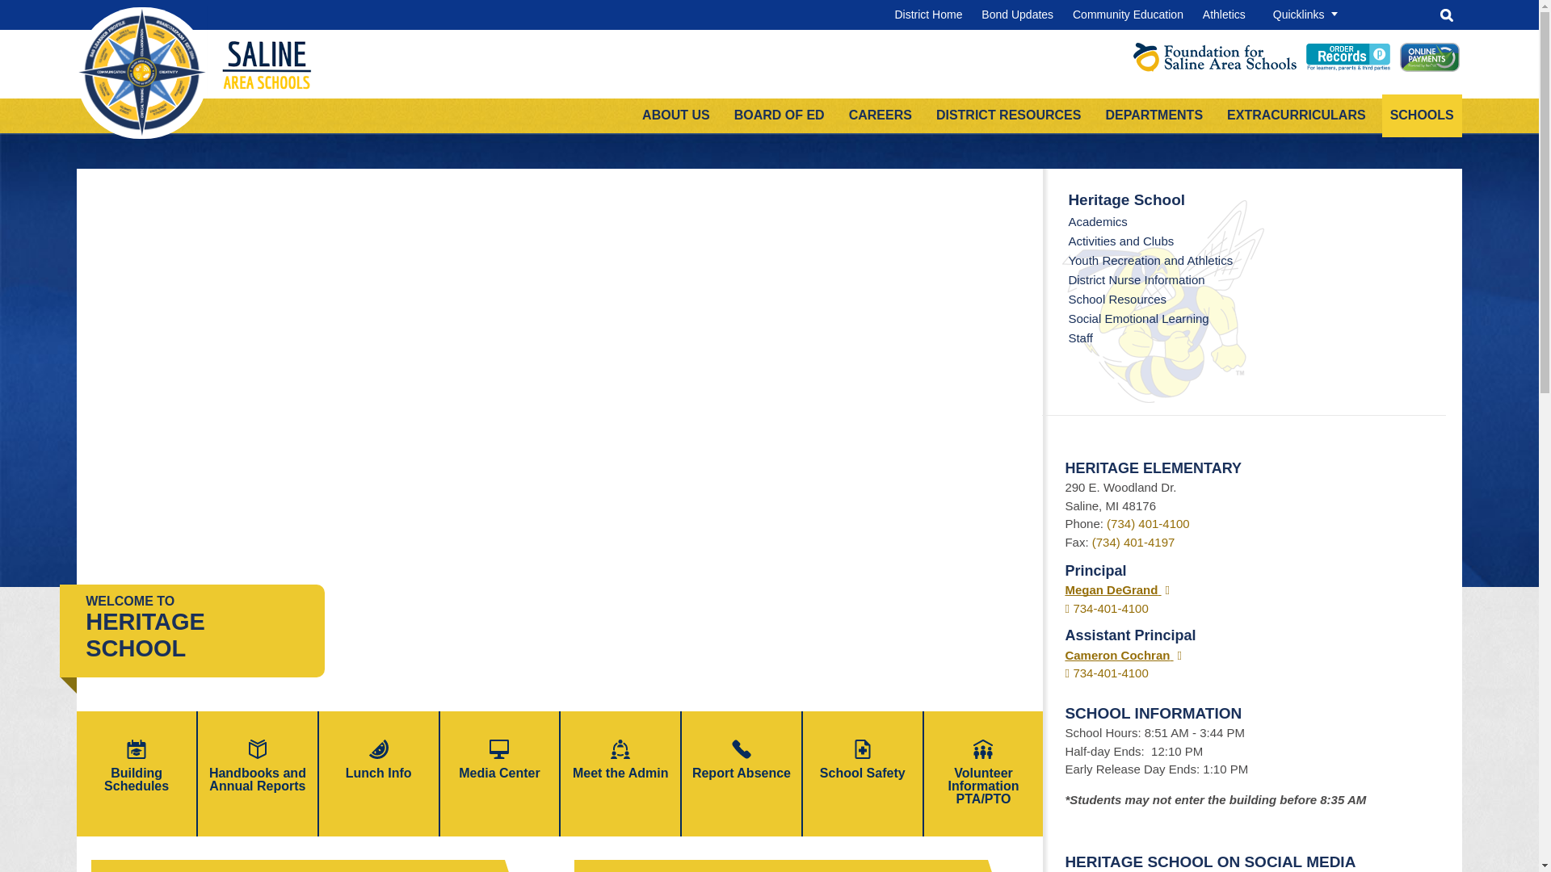 This screenshot has height=872, width=1551. What do you see at coordinates (1430, 66) in the screenshot?
I see `Online Payments Powered by RevTrak` at bounding box center [1430, 66].